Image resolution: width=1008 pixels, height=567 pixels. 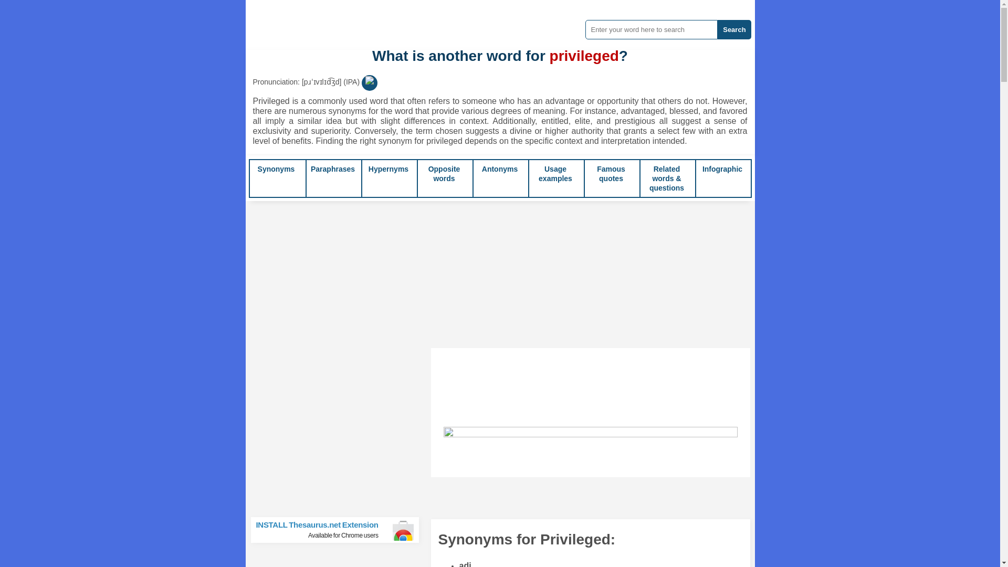 I want to click on Opposite words, so click(x=444, y=173).